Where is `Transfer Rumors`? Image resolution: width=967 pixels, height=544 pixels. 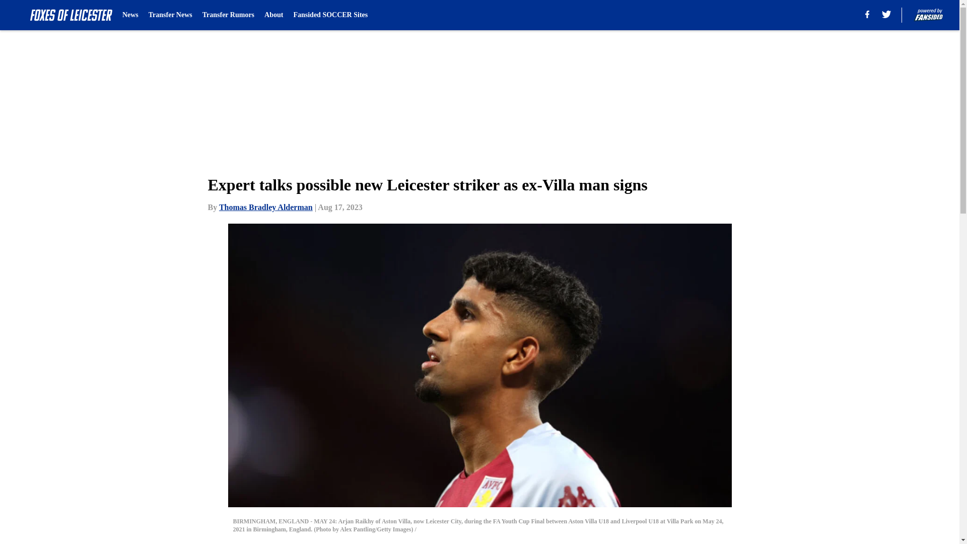 Transfer Rumors is located at coordinates (228, 15).